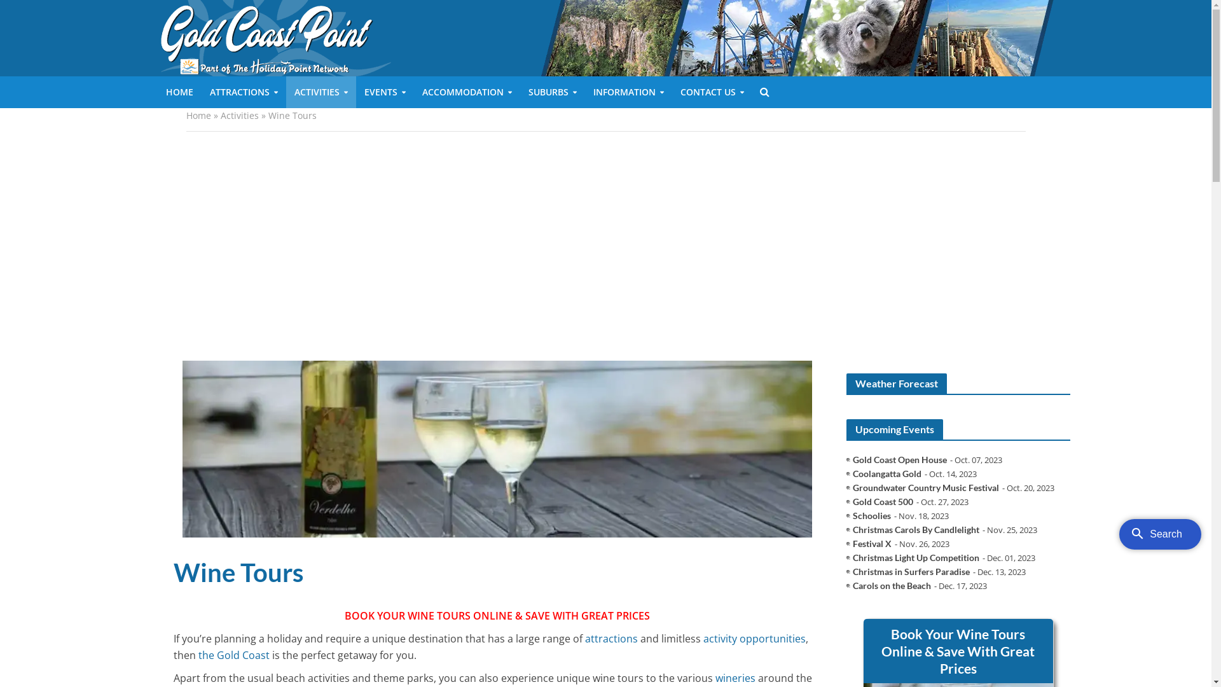 Image resolution: width=1221 pixels, height=687 pixels. What do you see at coordinates (911, 572) in the screenshot?
I see `Christmas in Surfers Paradise` at bounding box center [911, 572].